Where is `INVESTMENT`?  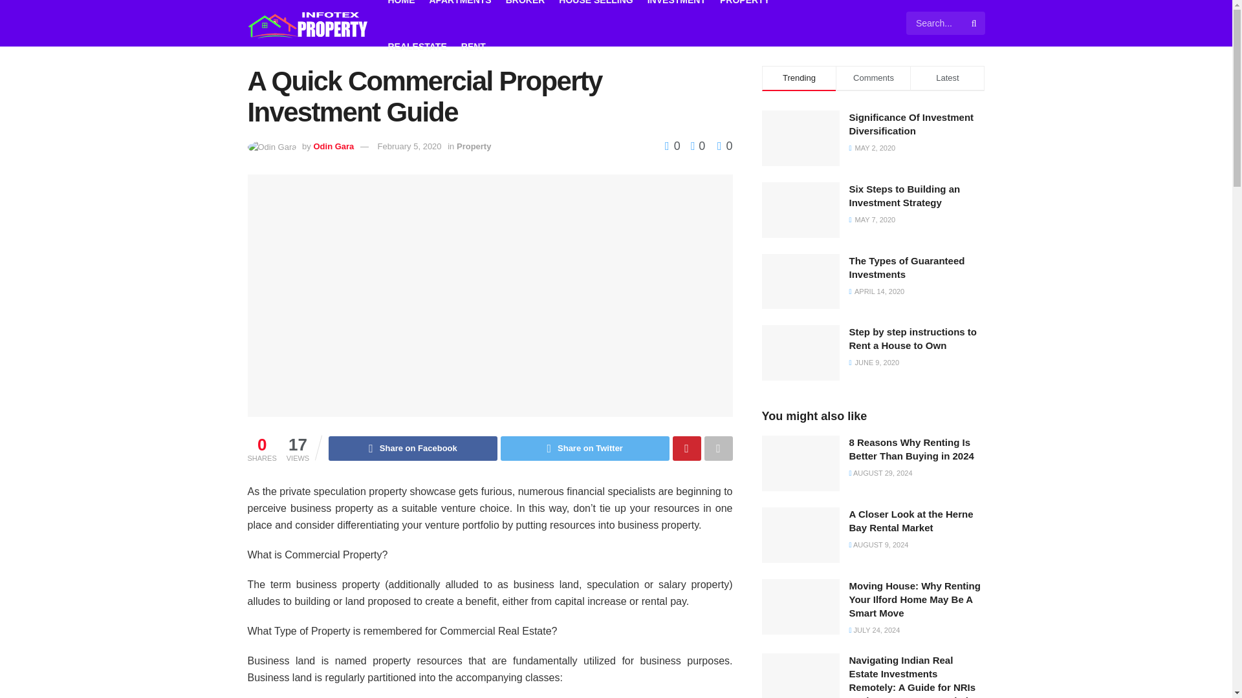 INVESTMENT is located at coordinates (676, 12).